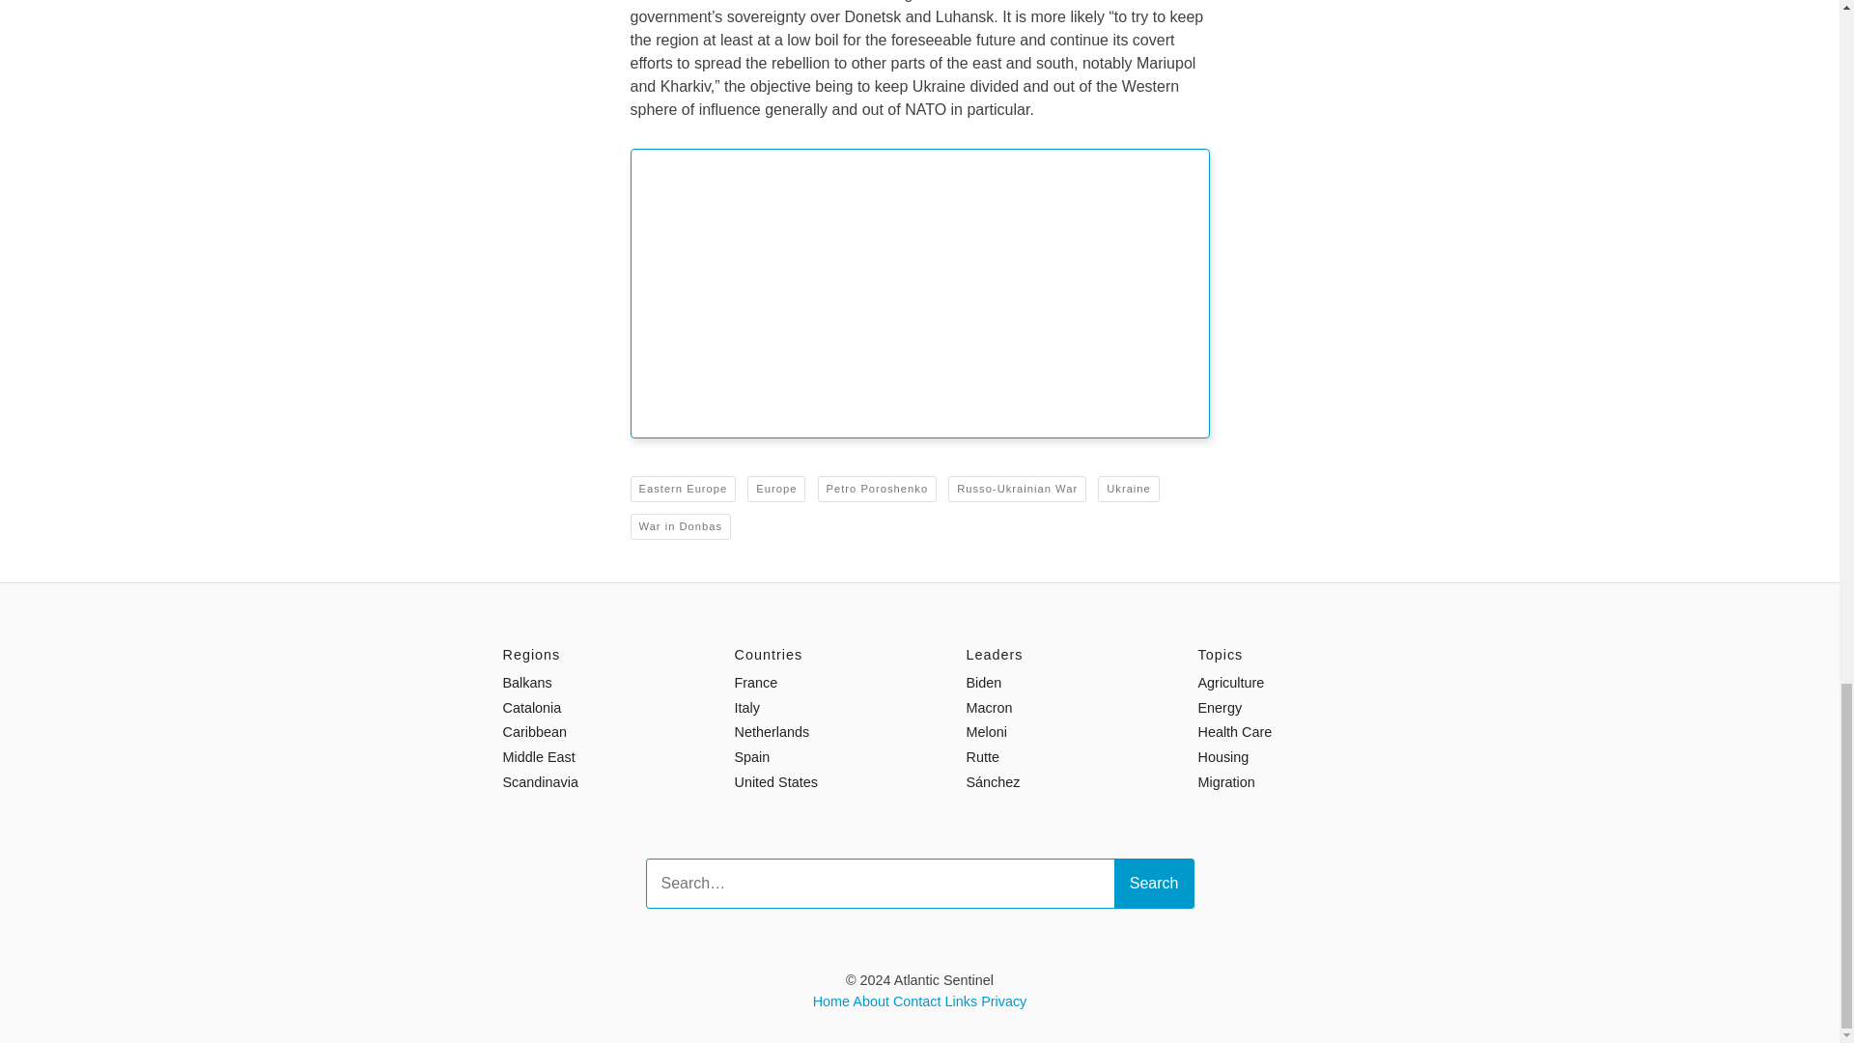  What do you see at coordinates (1128, 489) in the screenshot?
I see `Ukraine` at bounding box center [1128, 489].